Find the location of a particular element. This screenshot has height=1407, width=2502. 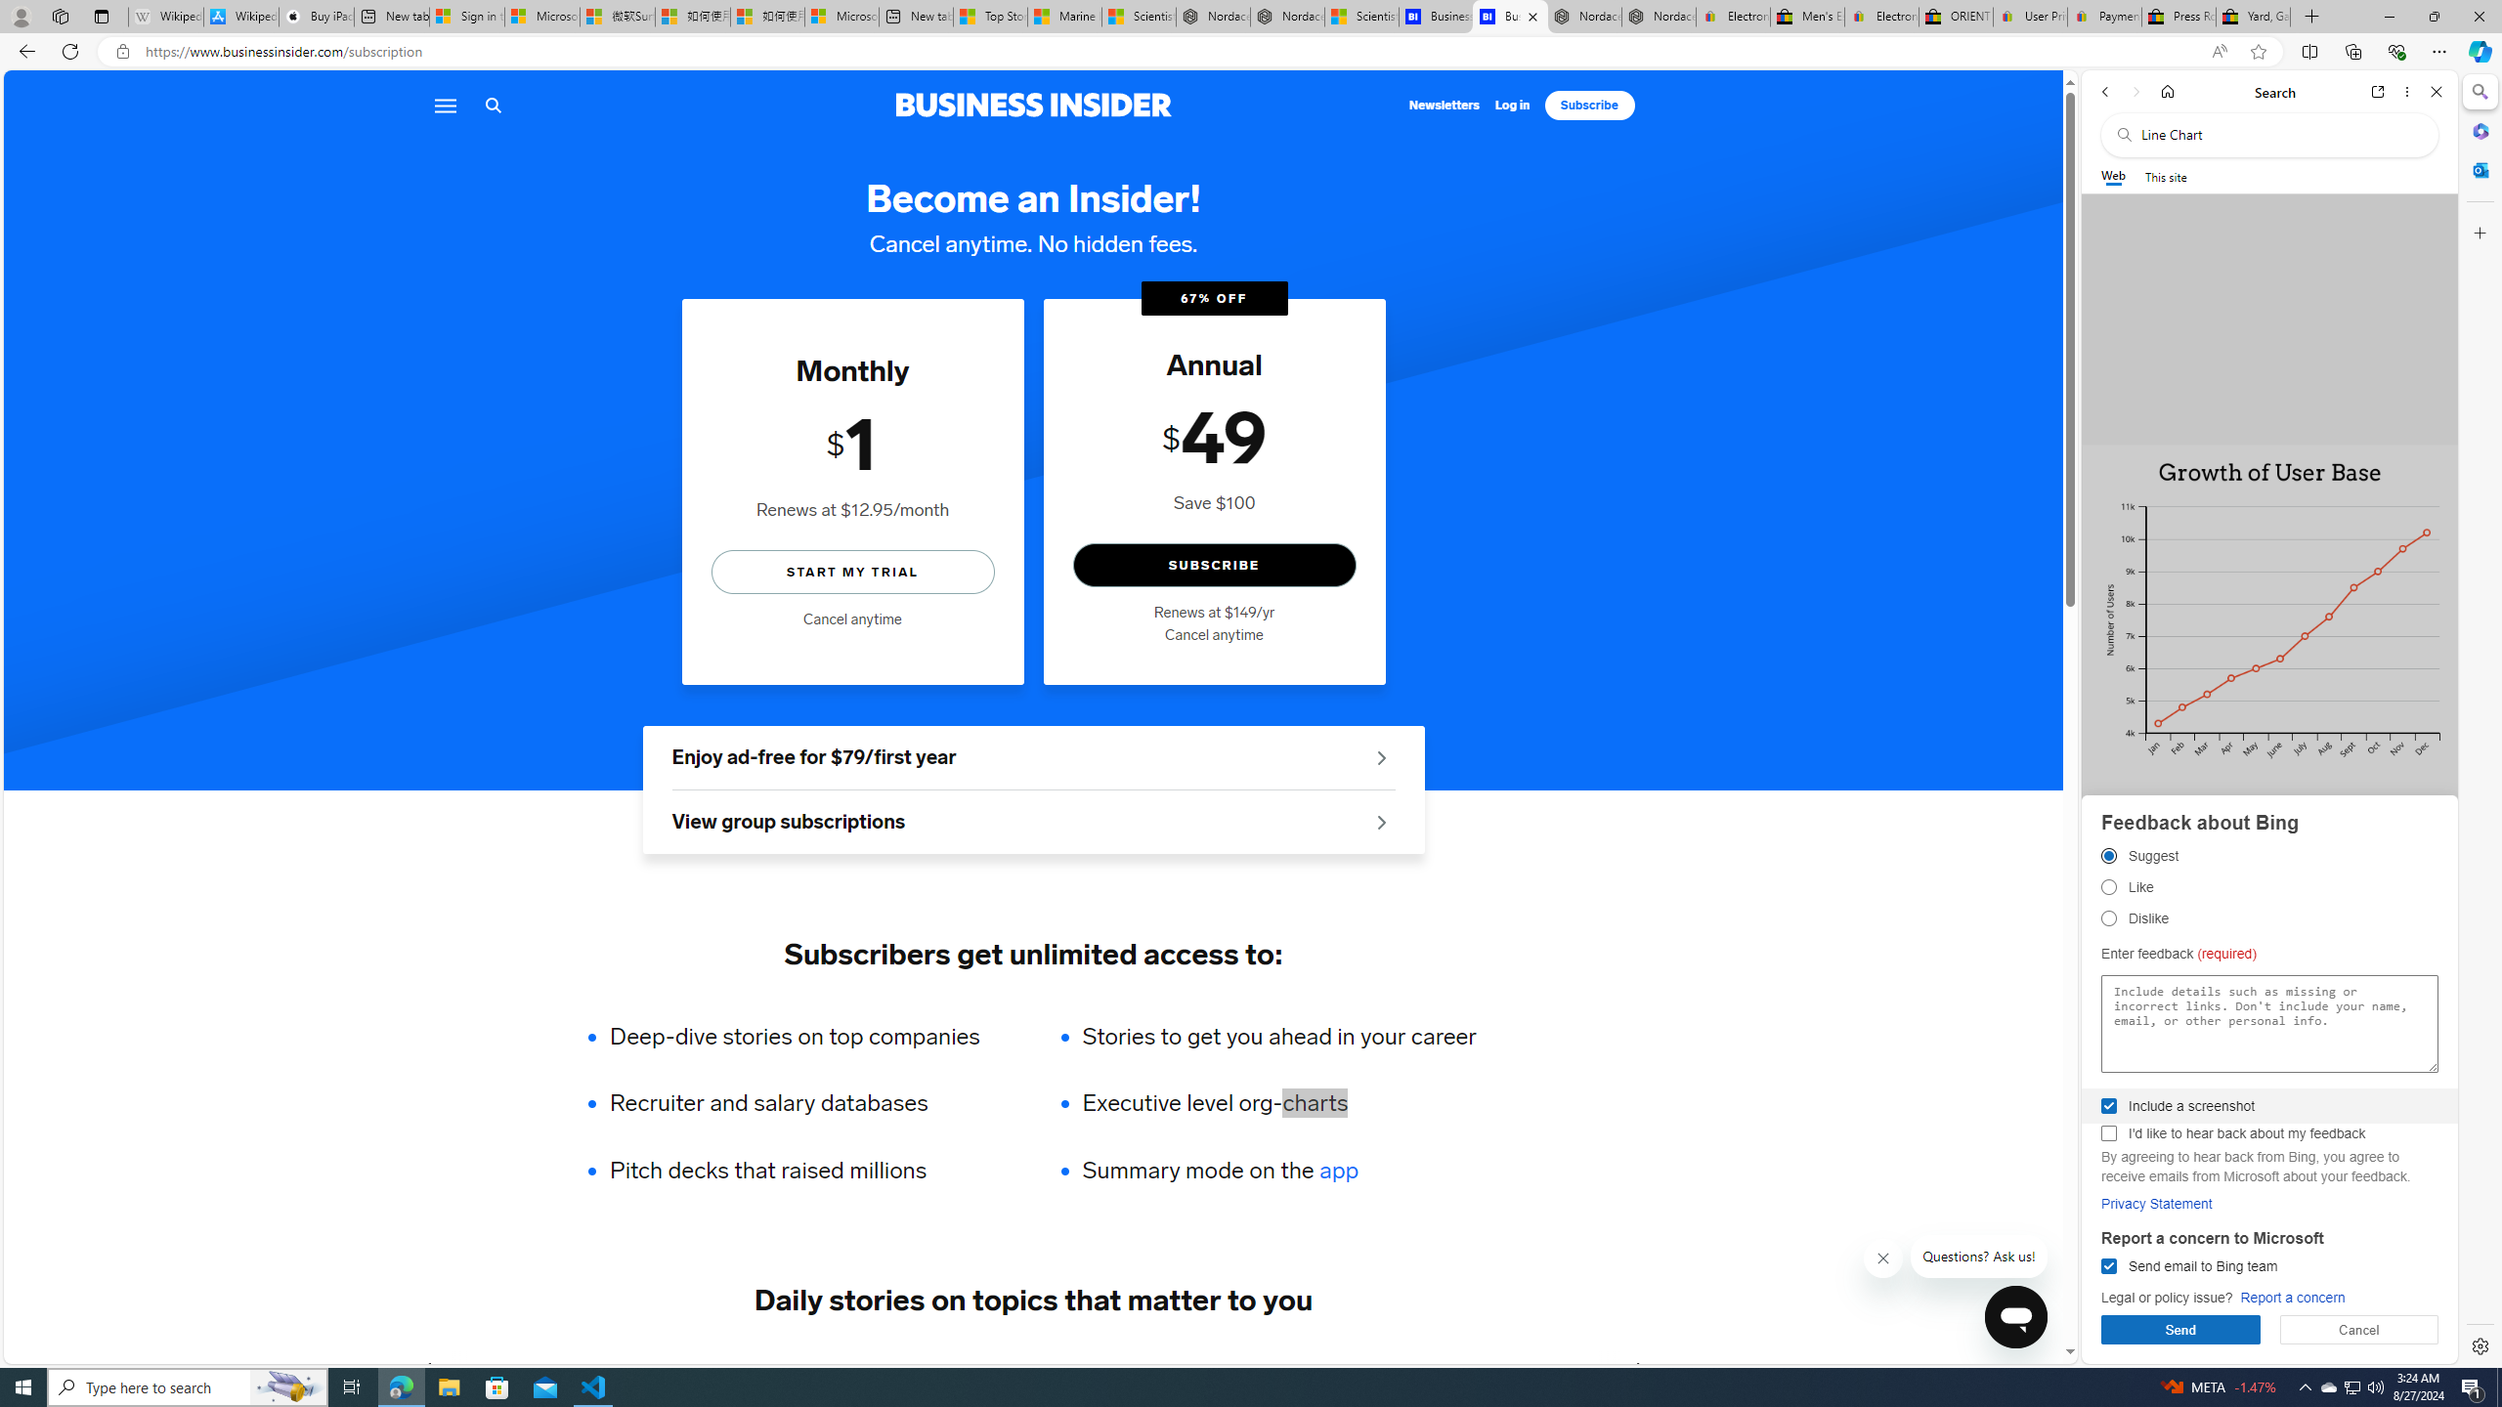

Close message from company is located at coordinates (1884, 1258).